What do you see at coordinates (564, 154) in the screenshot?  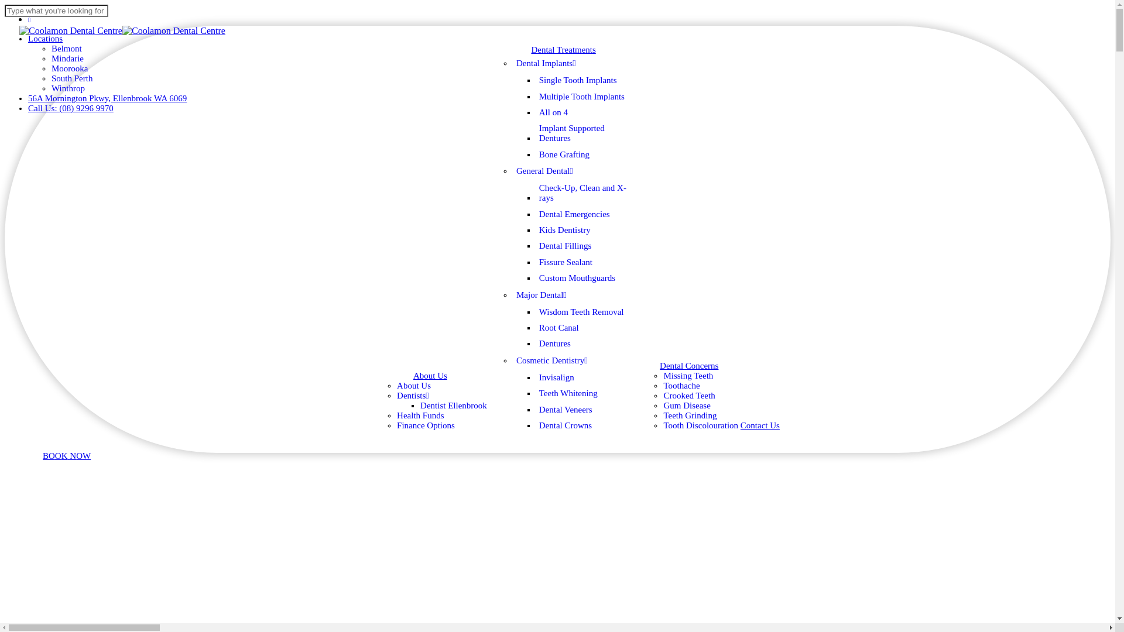 I see `Bone Grafting` at bounding box center [564, 154].